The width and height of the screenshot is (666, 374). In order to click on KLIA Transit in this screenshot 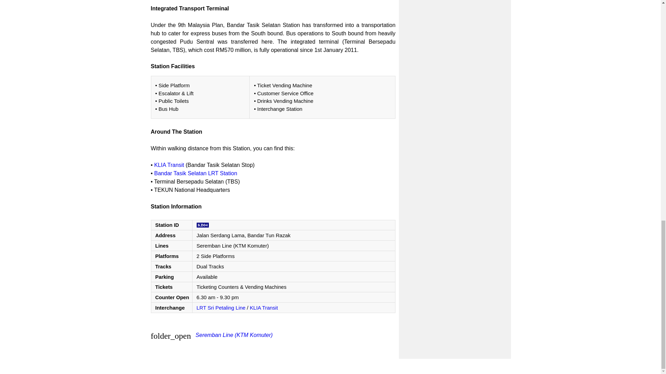, I will do `click(264, 308)`.